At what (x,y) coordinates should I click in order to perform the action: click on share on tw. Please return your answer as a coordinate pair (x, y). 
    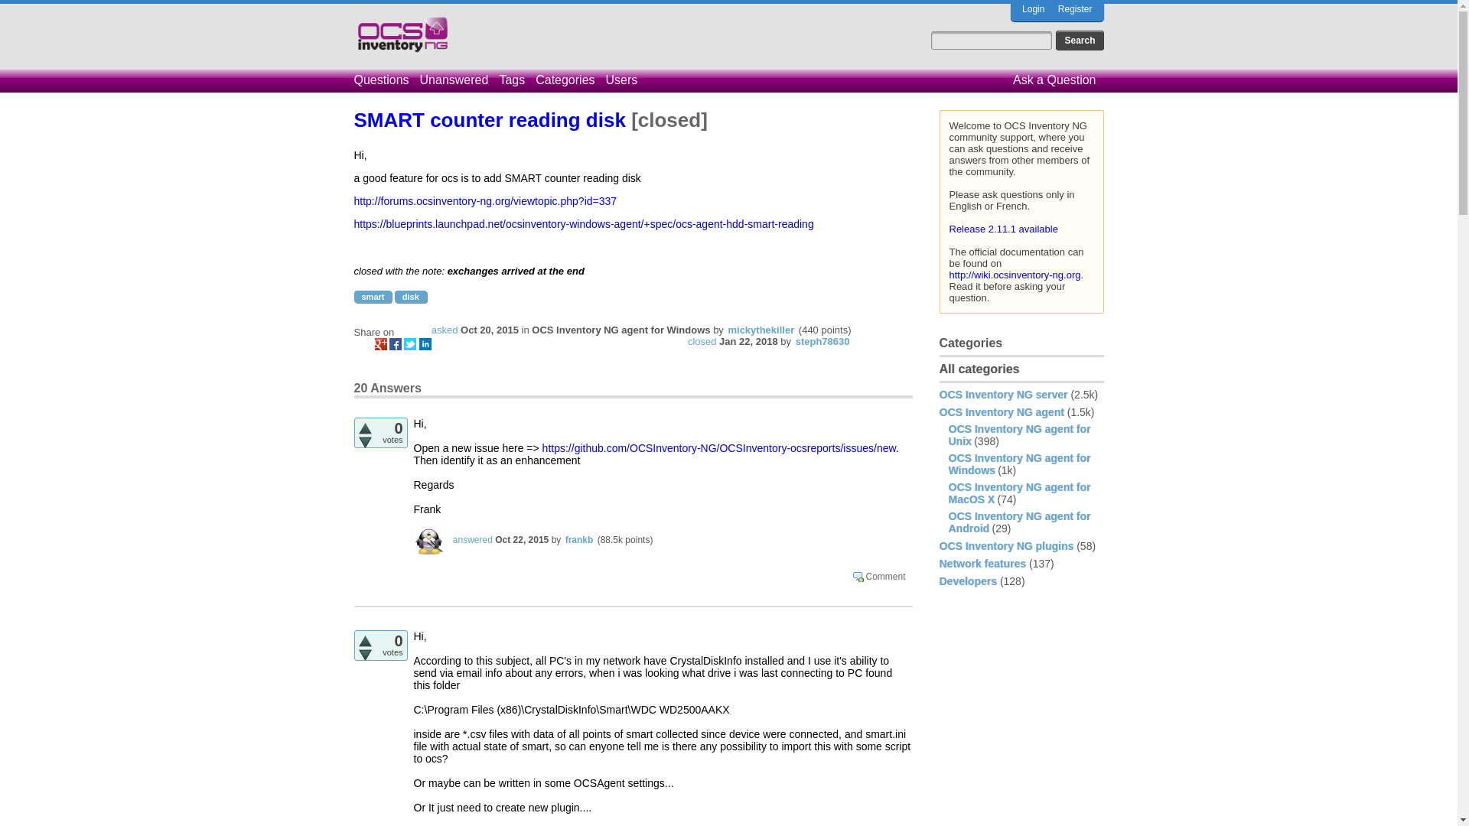
    Looking at the image, I should click on (410, 343).